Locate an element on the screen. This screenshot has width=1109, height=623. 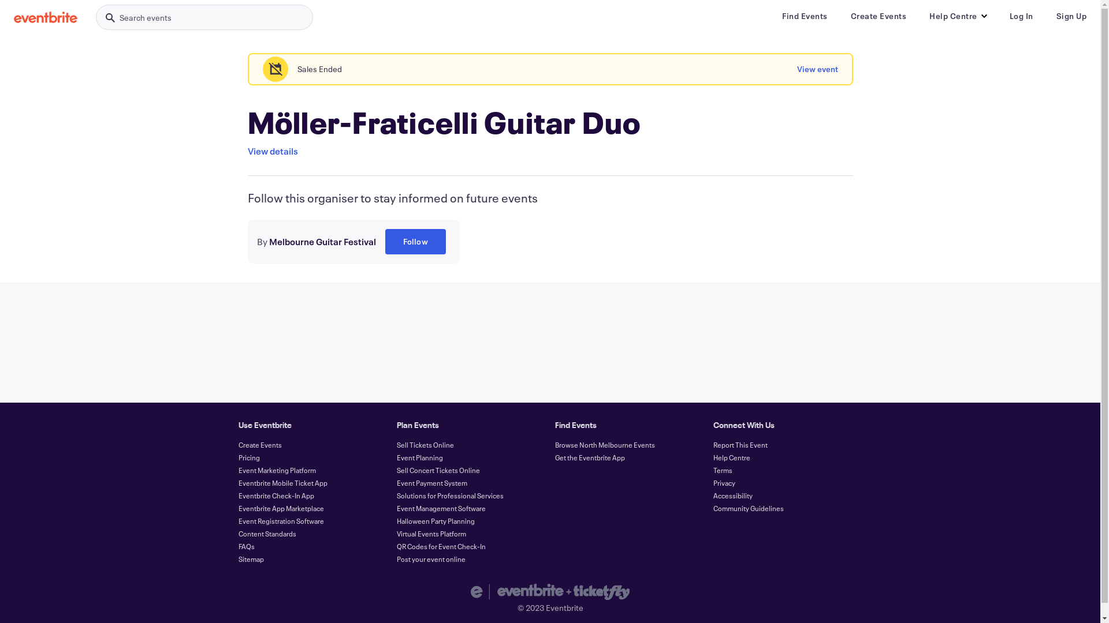
Create Events is located at coordinates (878, 16).